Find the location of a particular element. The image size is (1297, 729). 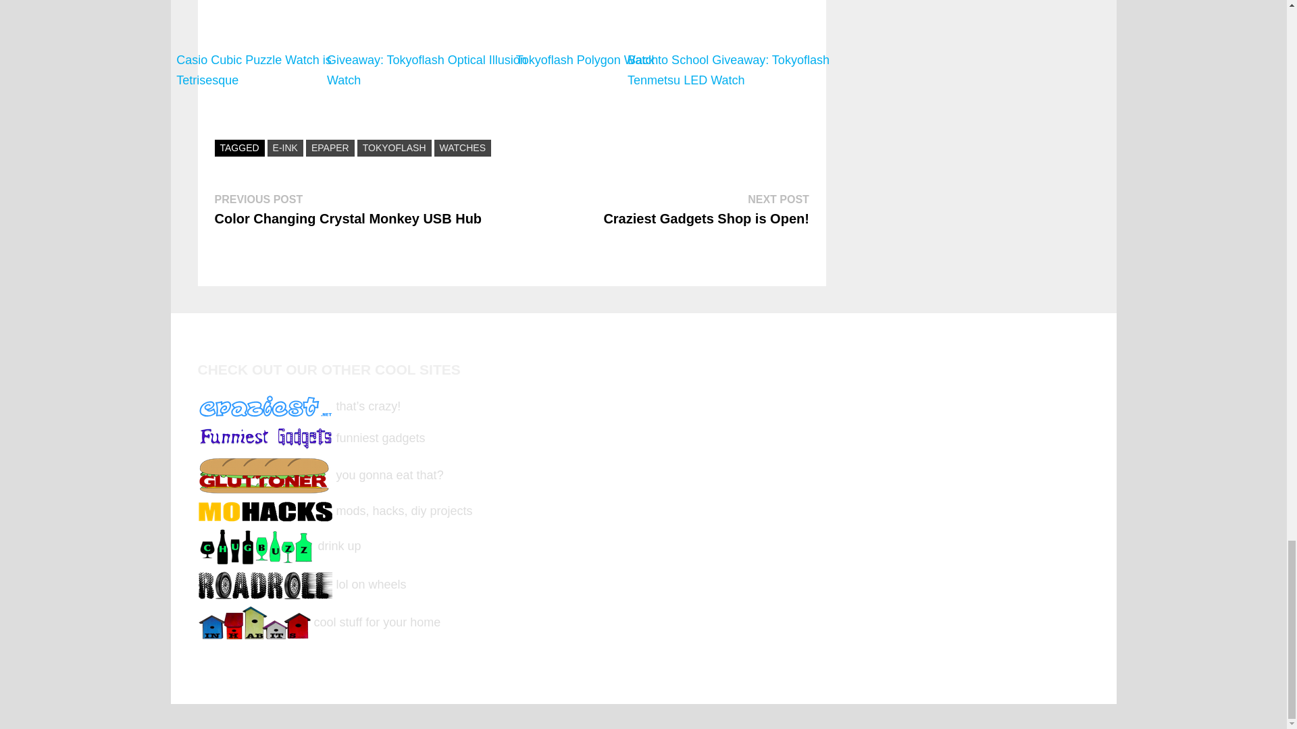

EPAPER is located at coordinates (330, 148).